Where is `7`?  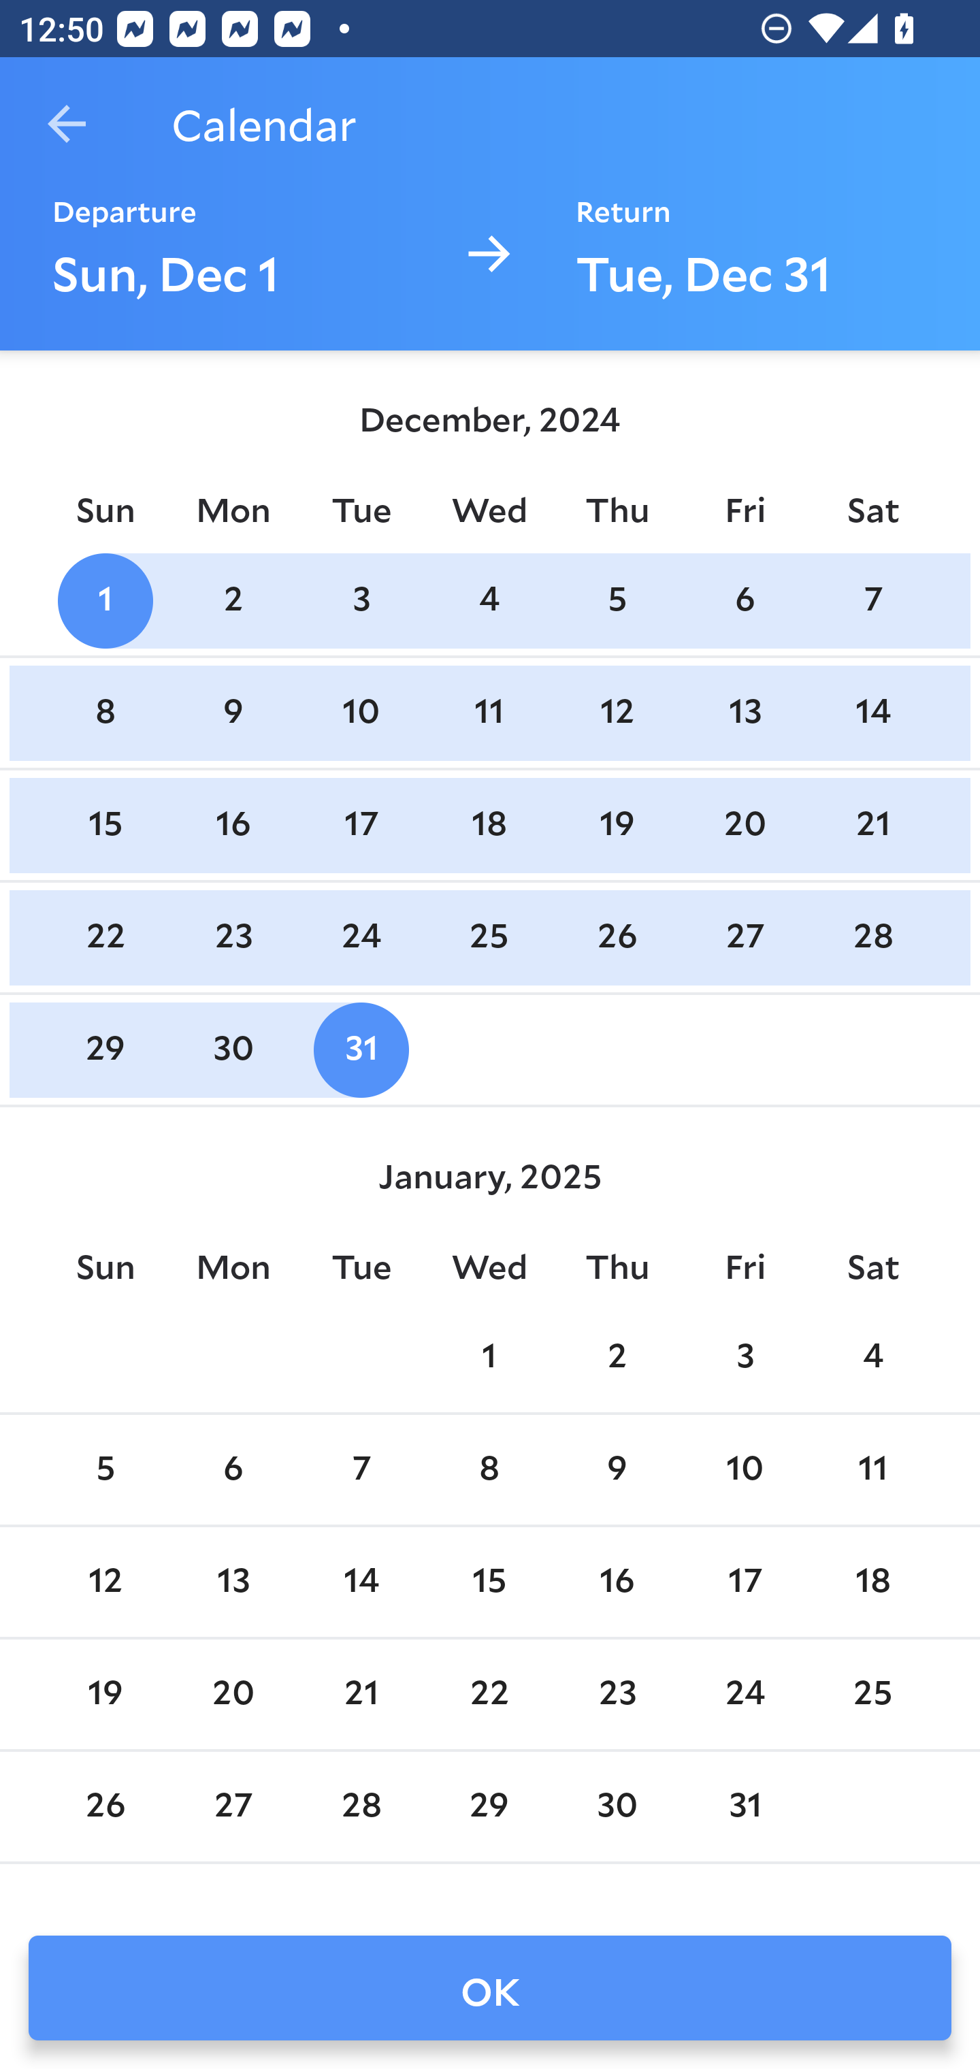 7 is located at coordinates (872, 600).